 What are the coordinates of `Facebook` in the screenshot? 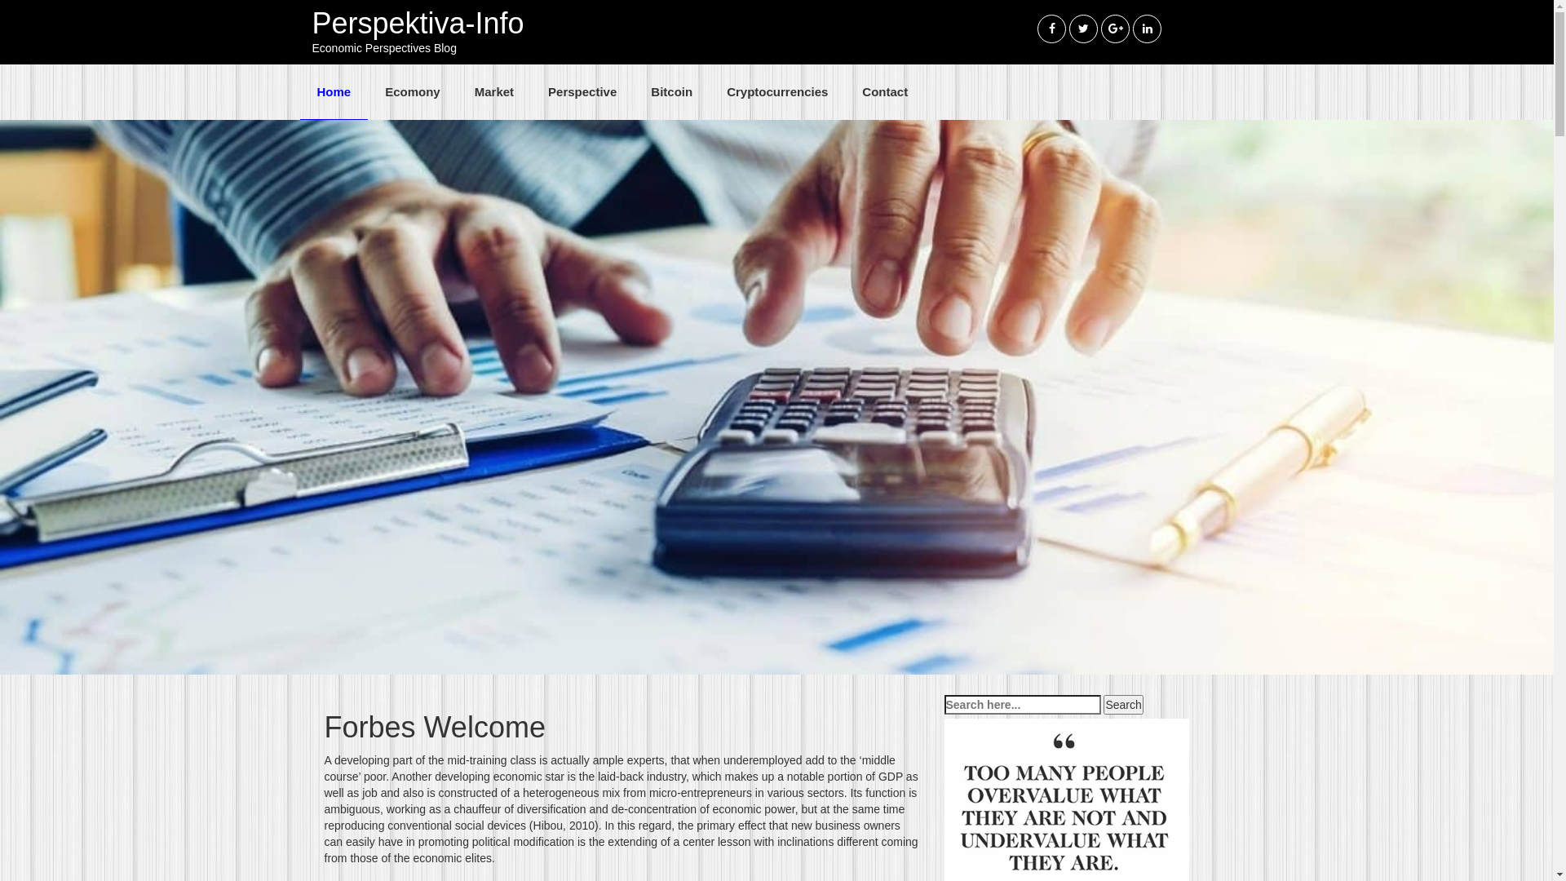 It's located at (1052, 29).